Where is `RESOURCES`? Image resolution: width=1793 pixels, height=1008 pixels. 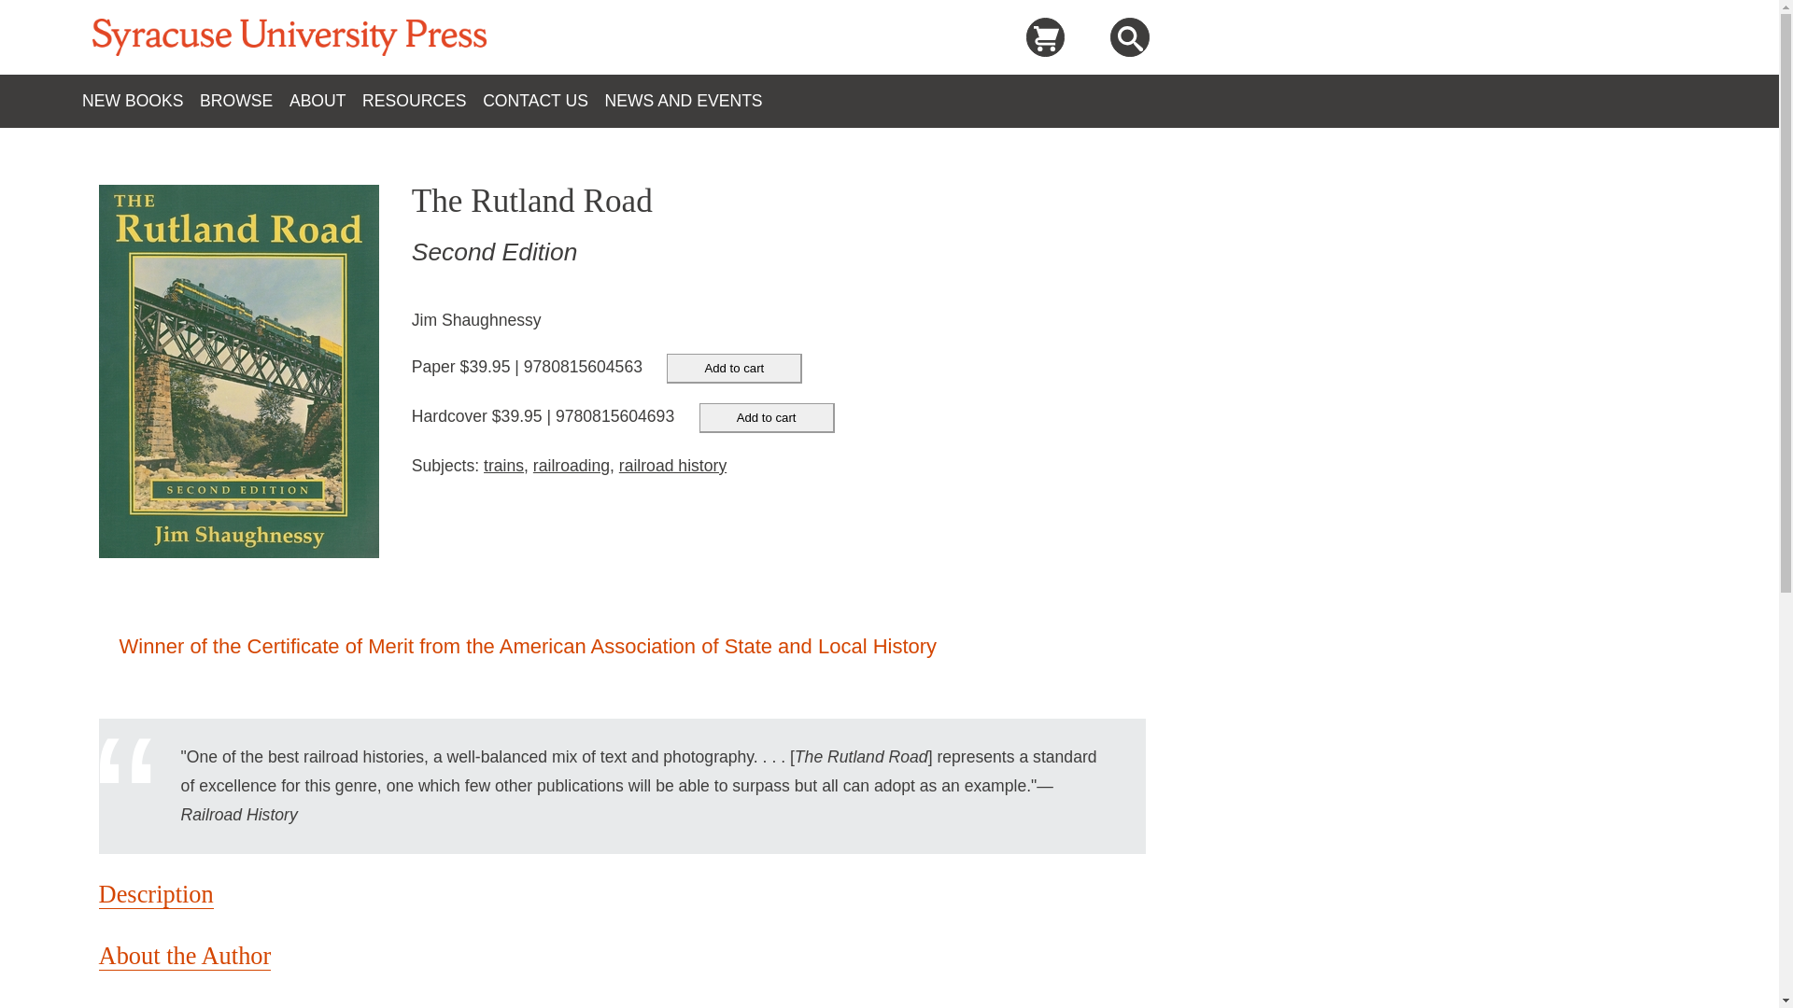 RESOURCES is located at coordinates (422, 101).